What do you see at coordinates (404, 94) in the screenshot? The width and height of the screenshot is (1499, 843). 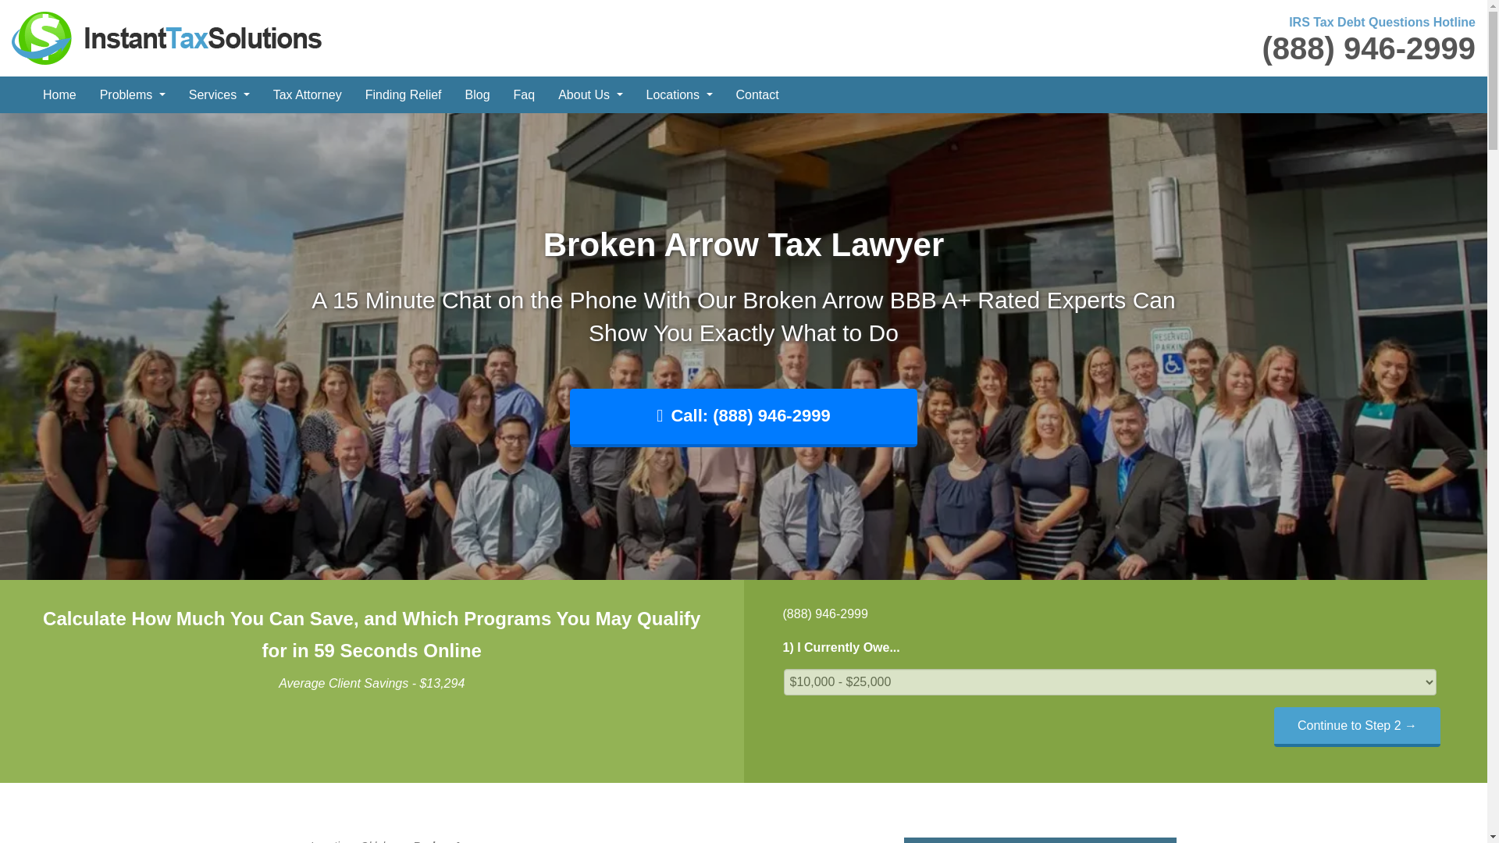 I see `Finding Relief` at bounding box center [404, 94].